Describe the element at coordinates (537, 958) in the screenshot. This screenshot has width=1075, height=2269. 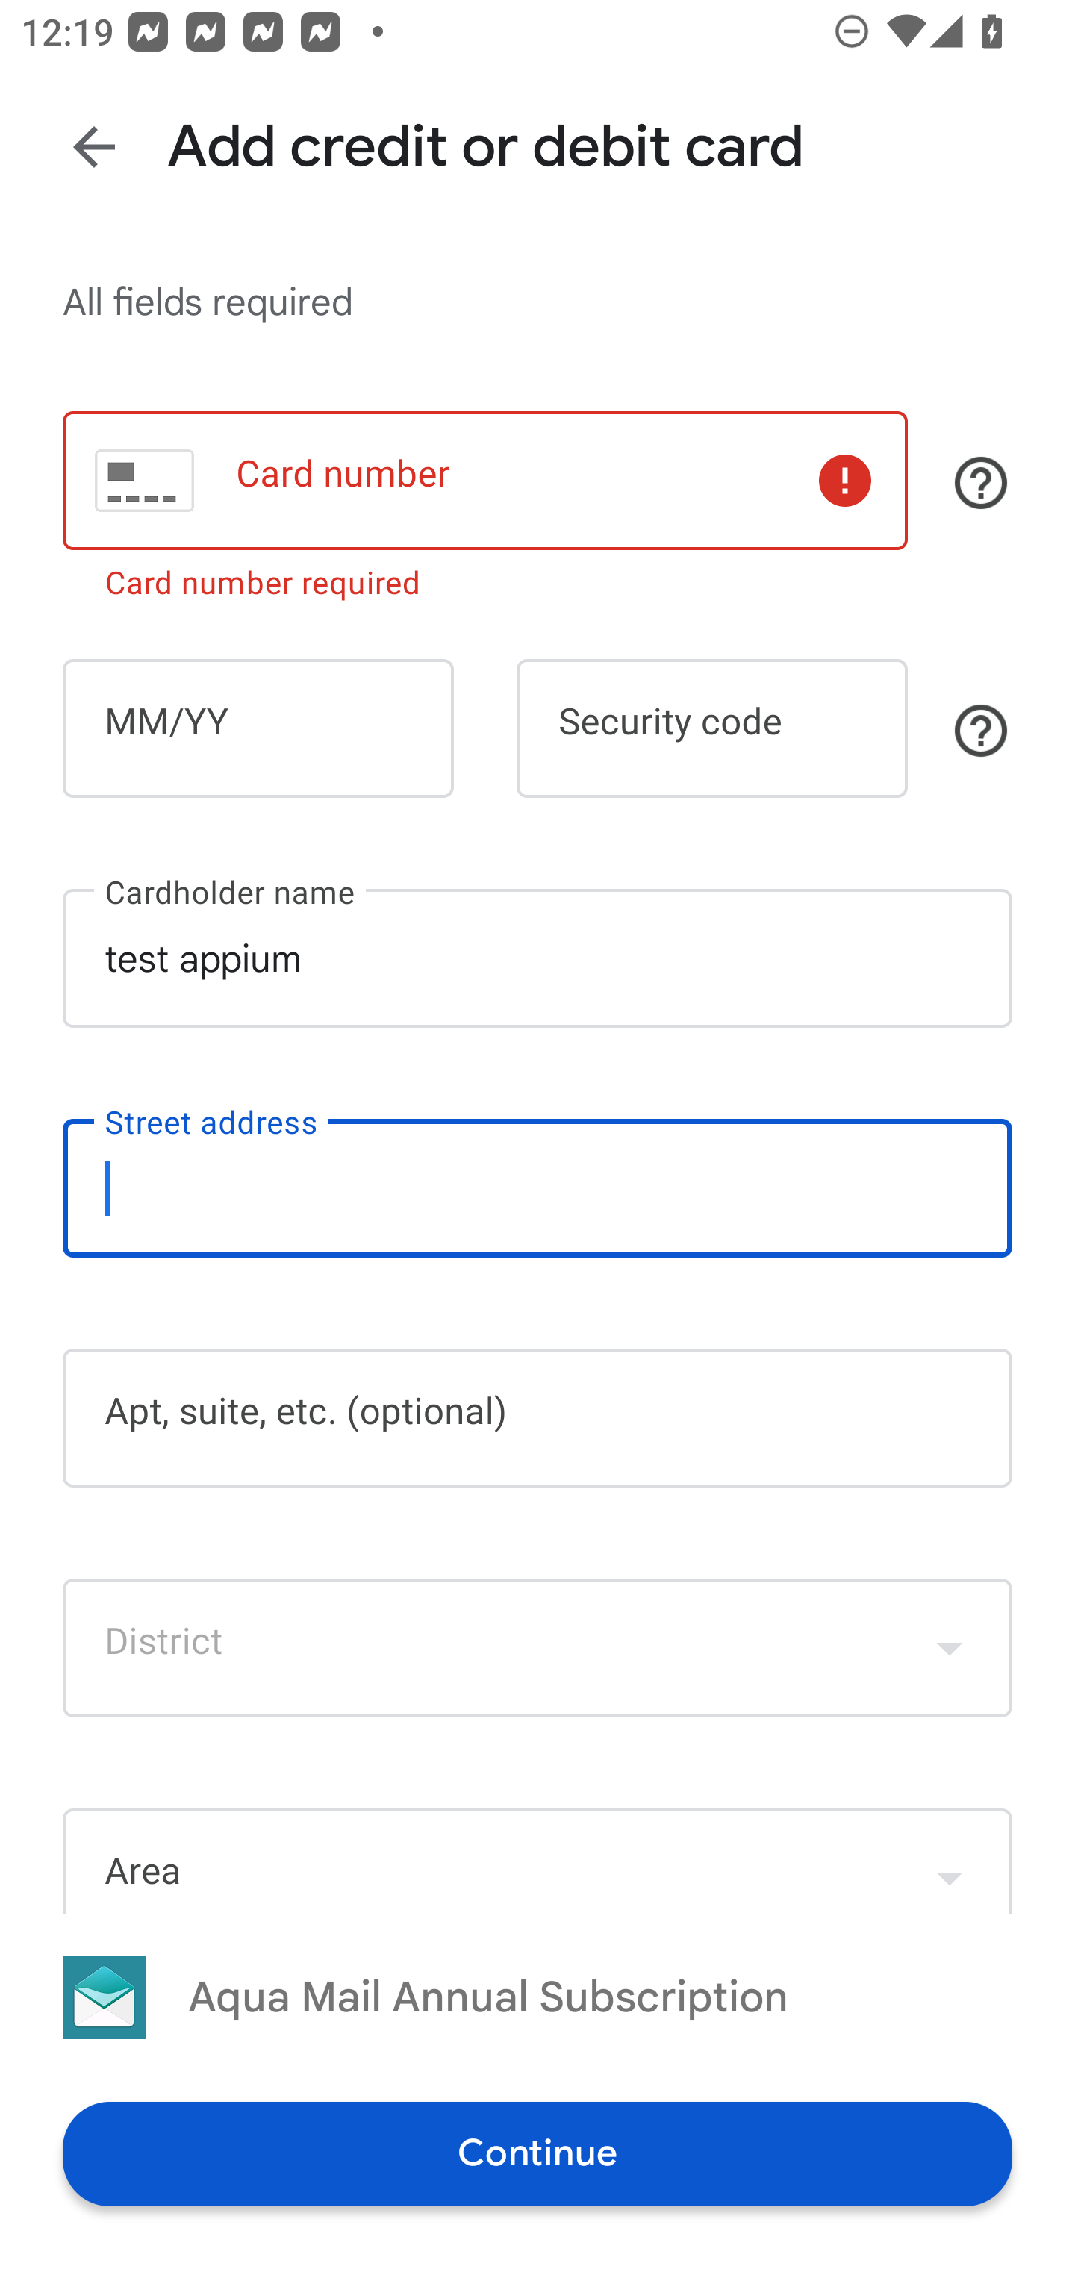
I see `test appium` at that location.